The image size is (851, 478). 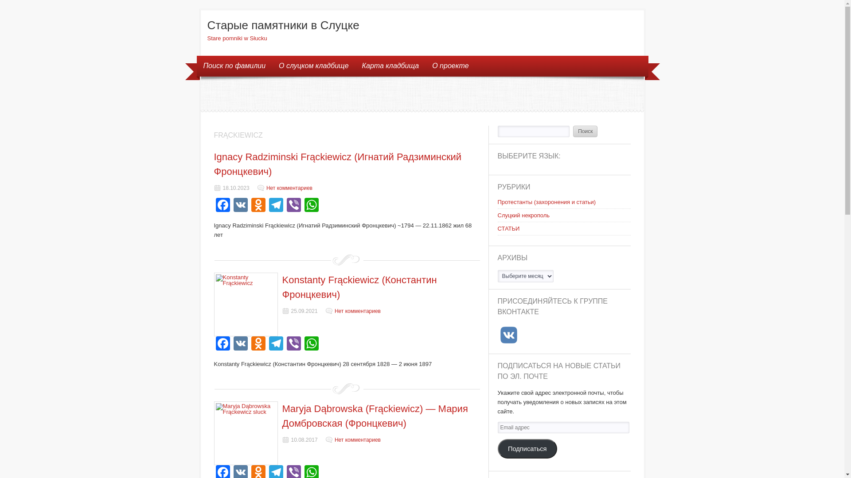 What do you see at coordinates (223, 344) in the screenshot?
I see `Facebook` at bounding box center [223, 344].